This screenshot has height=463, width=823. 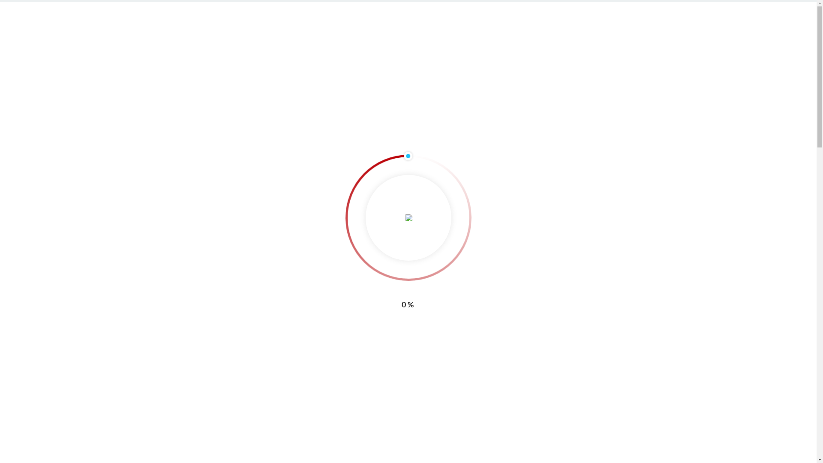 What do you see at coordinates (171, 370) in the screenshot?
I see `Services` at bounding box center [171, 370].